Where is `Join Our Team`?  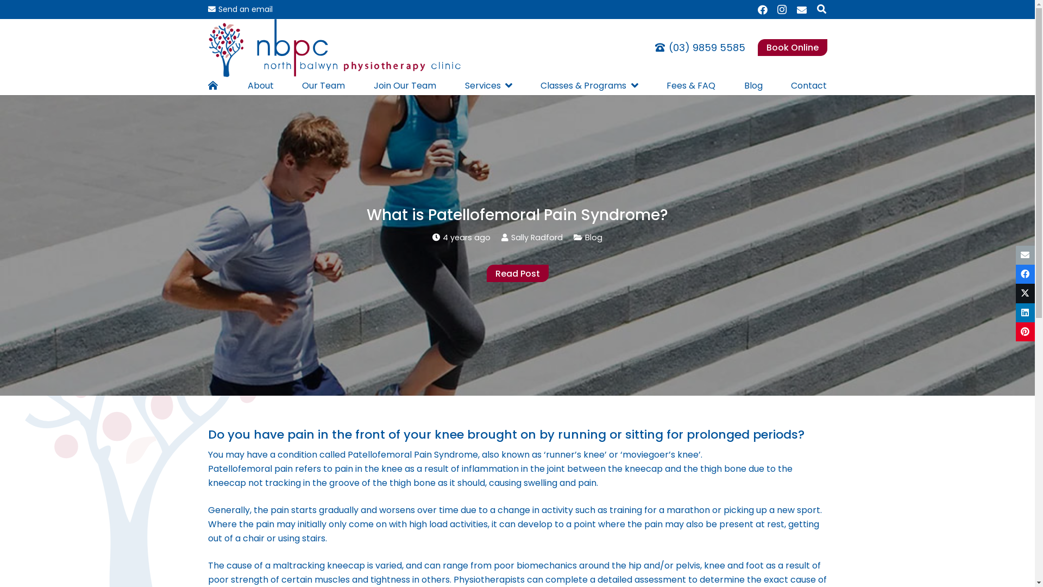
Join Our Team is located at coordinates (405, 86).